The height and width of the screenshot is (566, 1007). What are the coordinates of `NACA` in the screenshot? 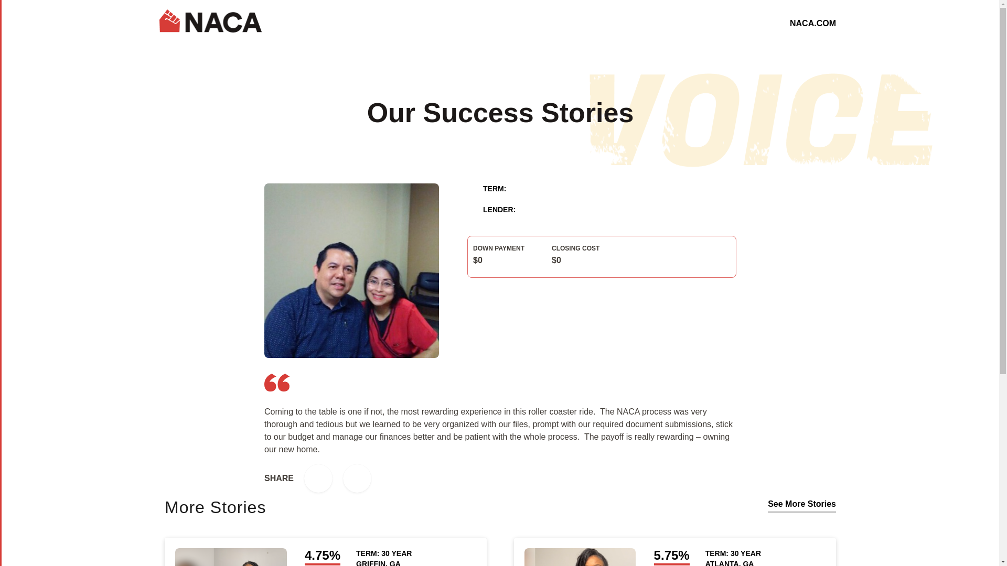 It's located at (210, 21).